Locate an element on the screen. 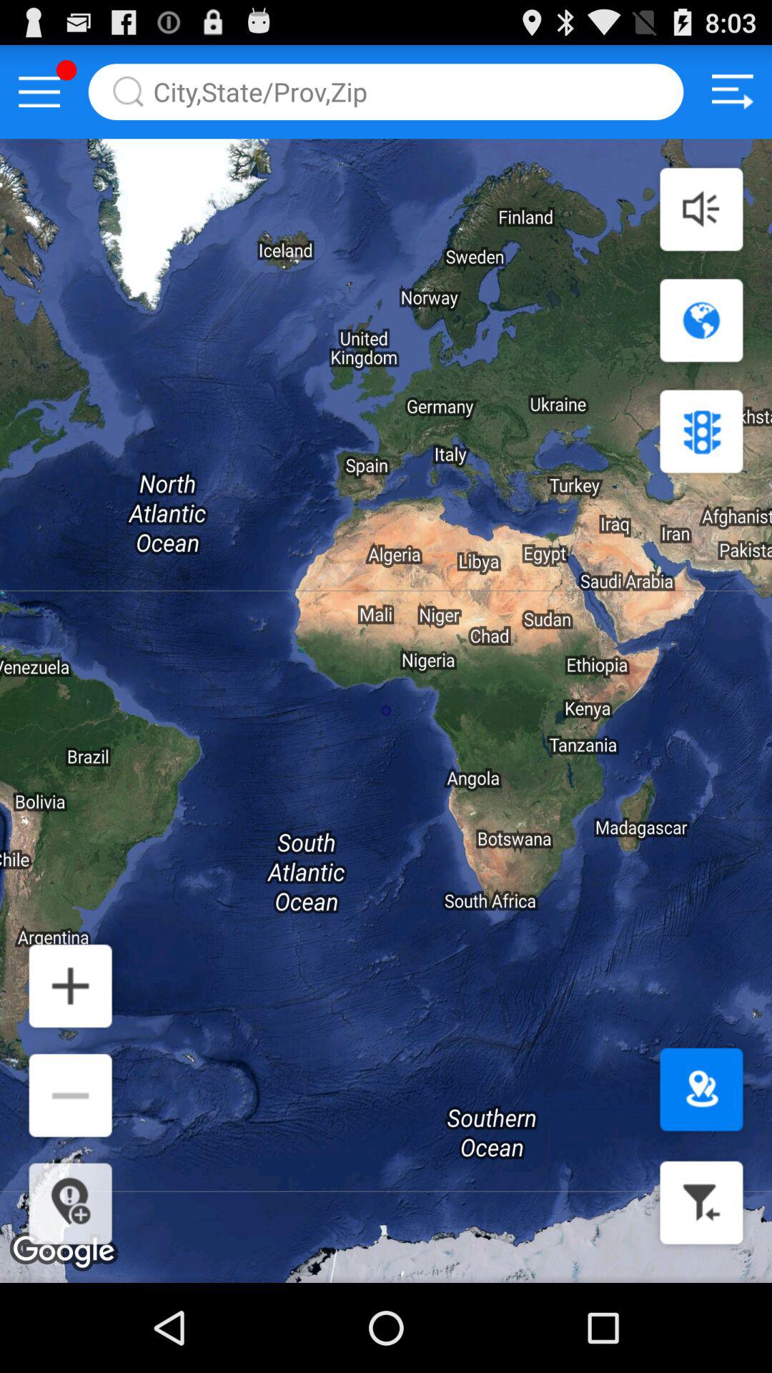 The image size is (772, 1373). turn on icon at the top is located at coordinates (386, 92).